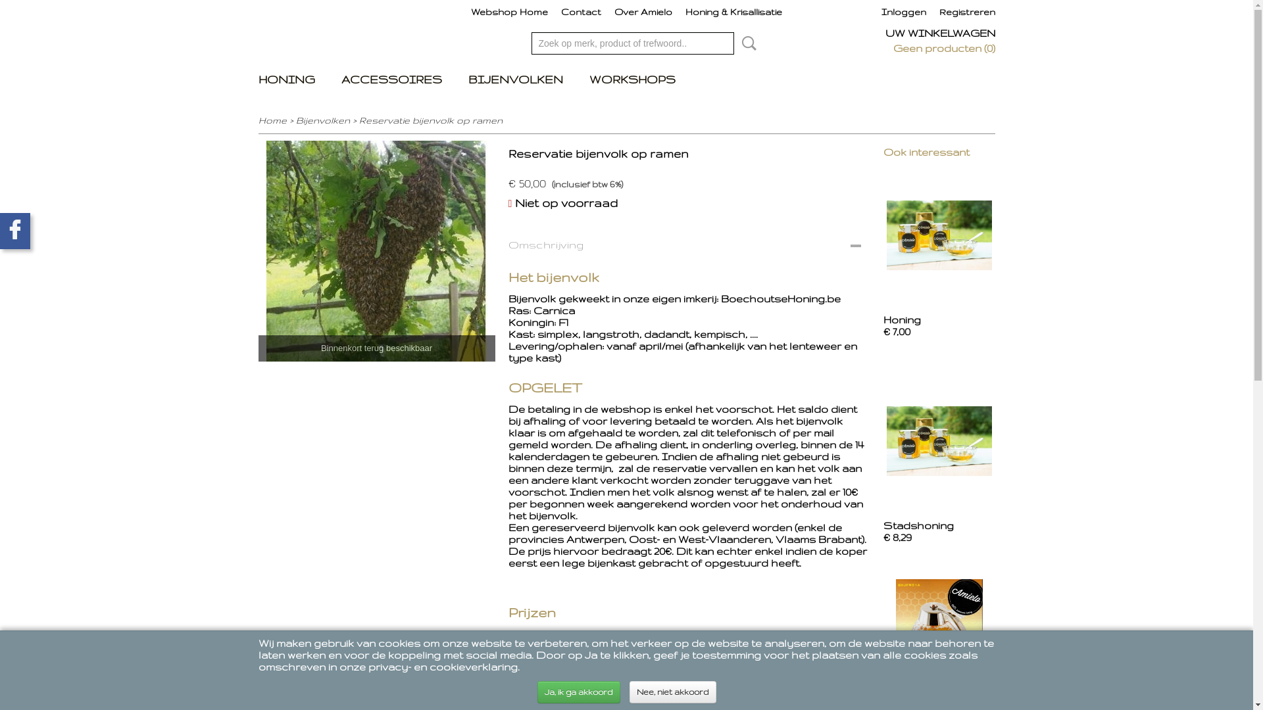  What do you see at coordinates (904, 12) in the screenshot?
I see `Inloggen` at bounding box center [904, 12].